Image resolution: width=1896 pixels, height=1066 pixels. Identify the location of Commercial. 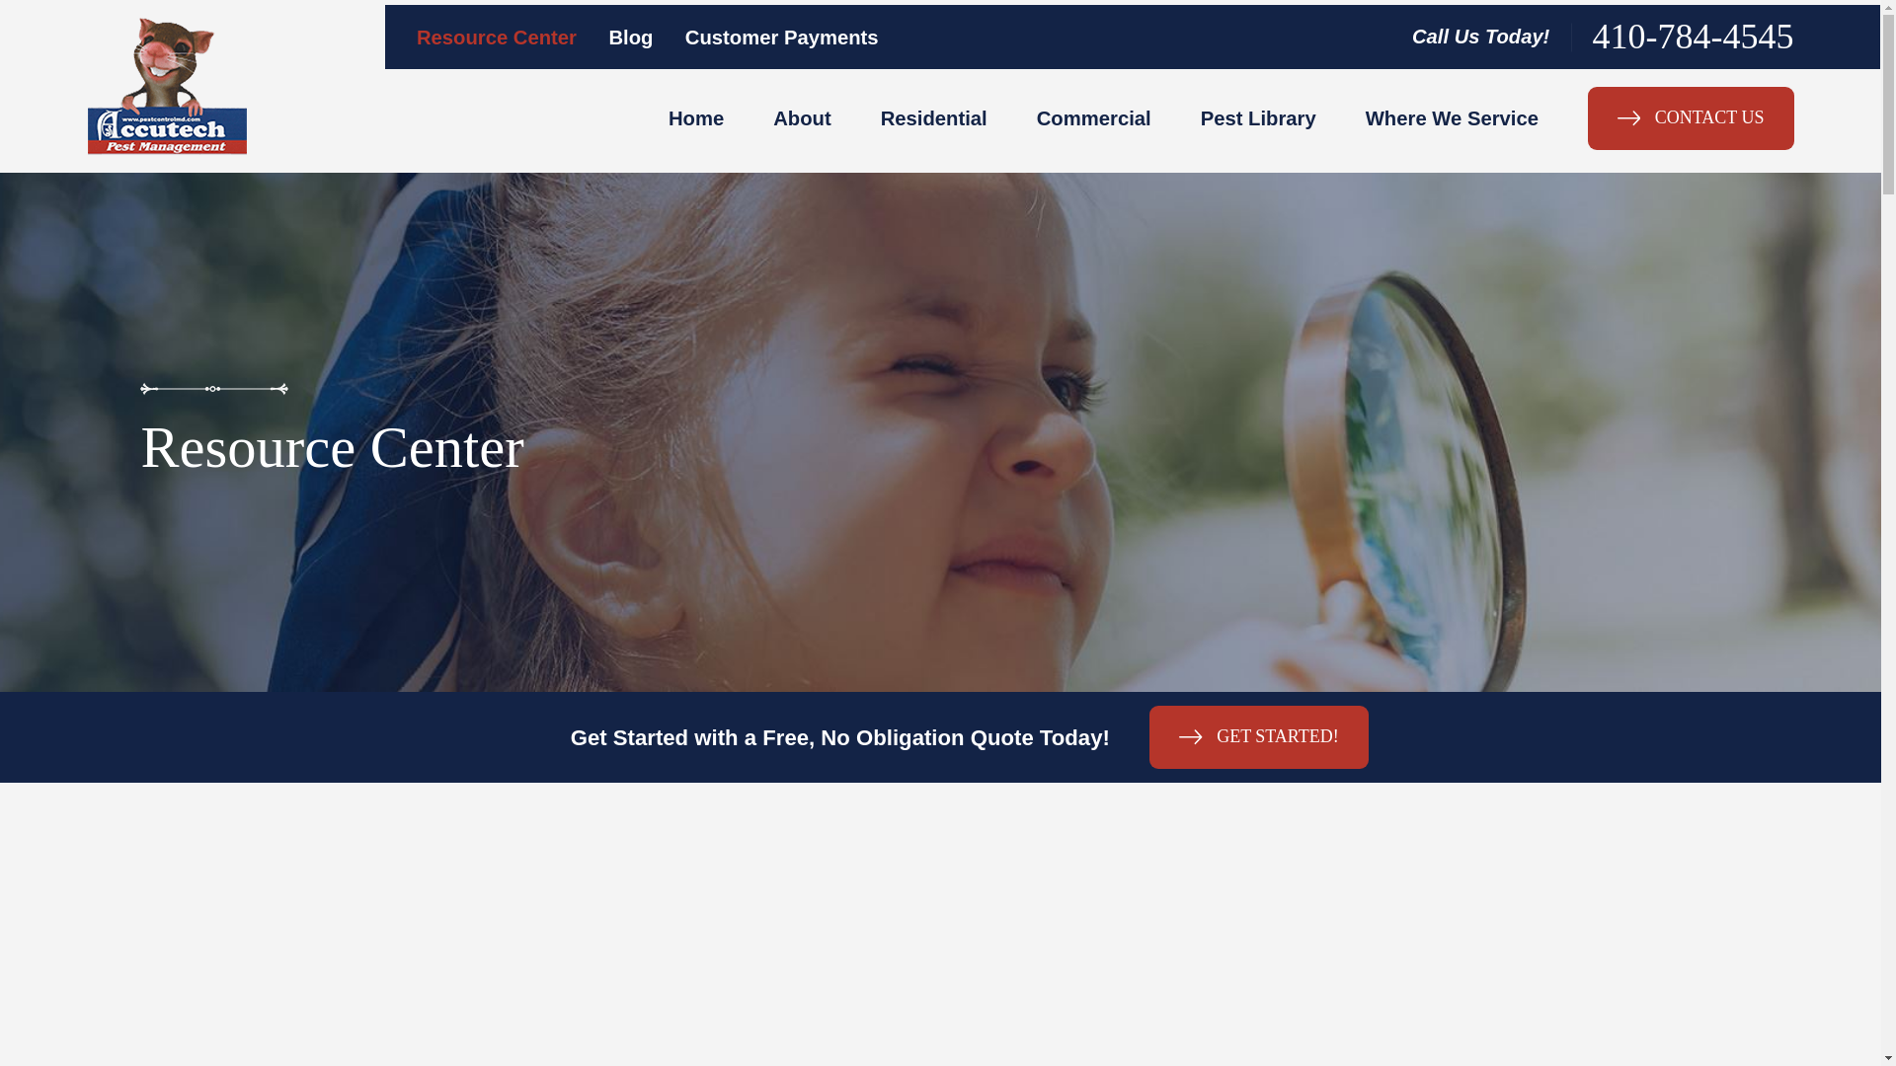
(1094, 118).